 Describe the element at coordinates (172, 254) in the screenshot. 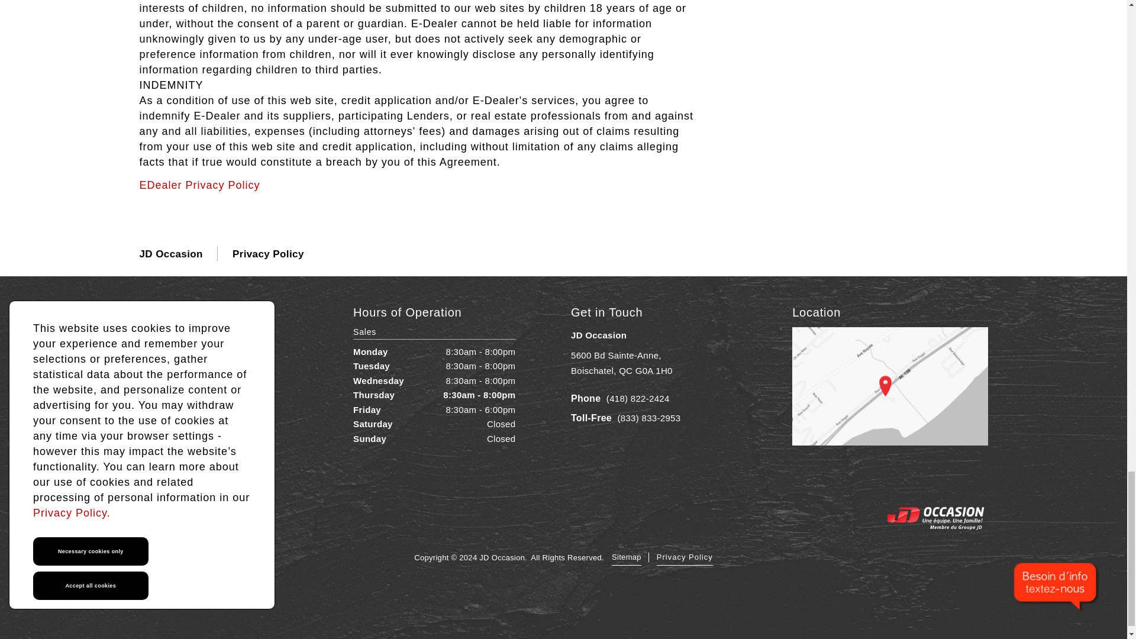

I see `Go to JD Occasion.` at that location.